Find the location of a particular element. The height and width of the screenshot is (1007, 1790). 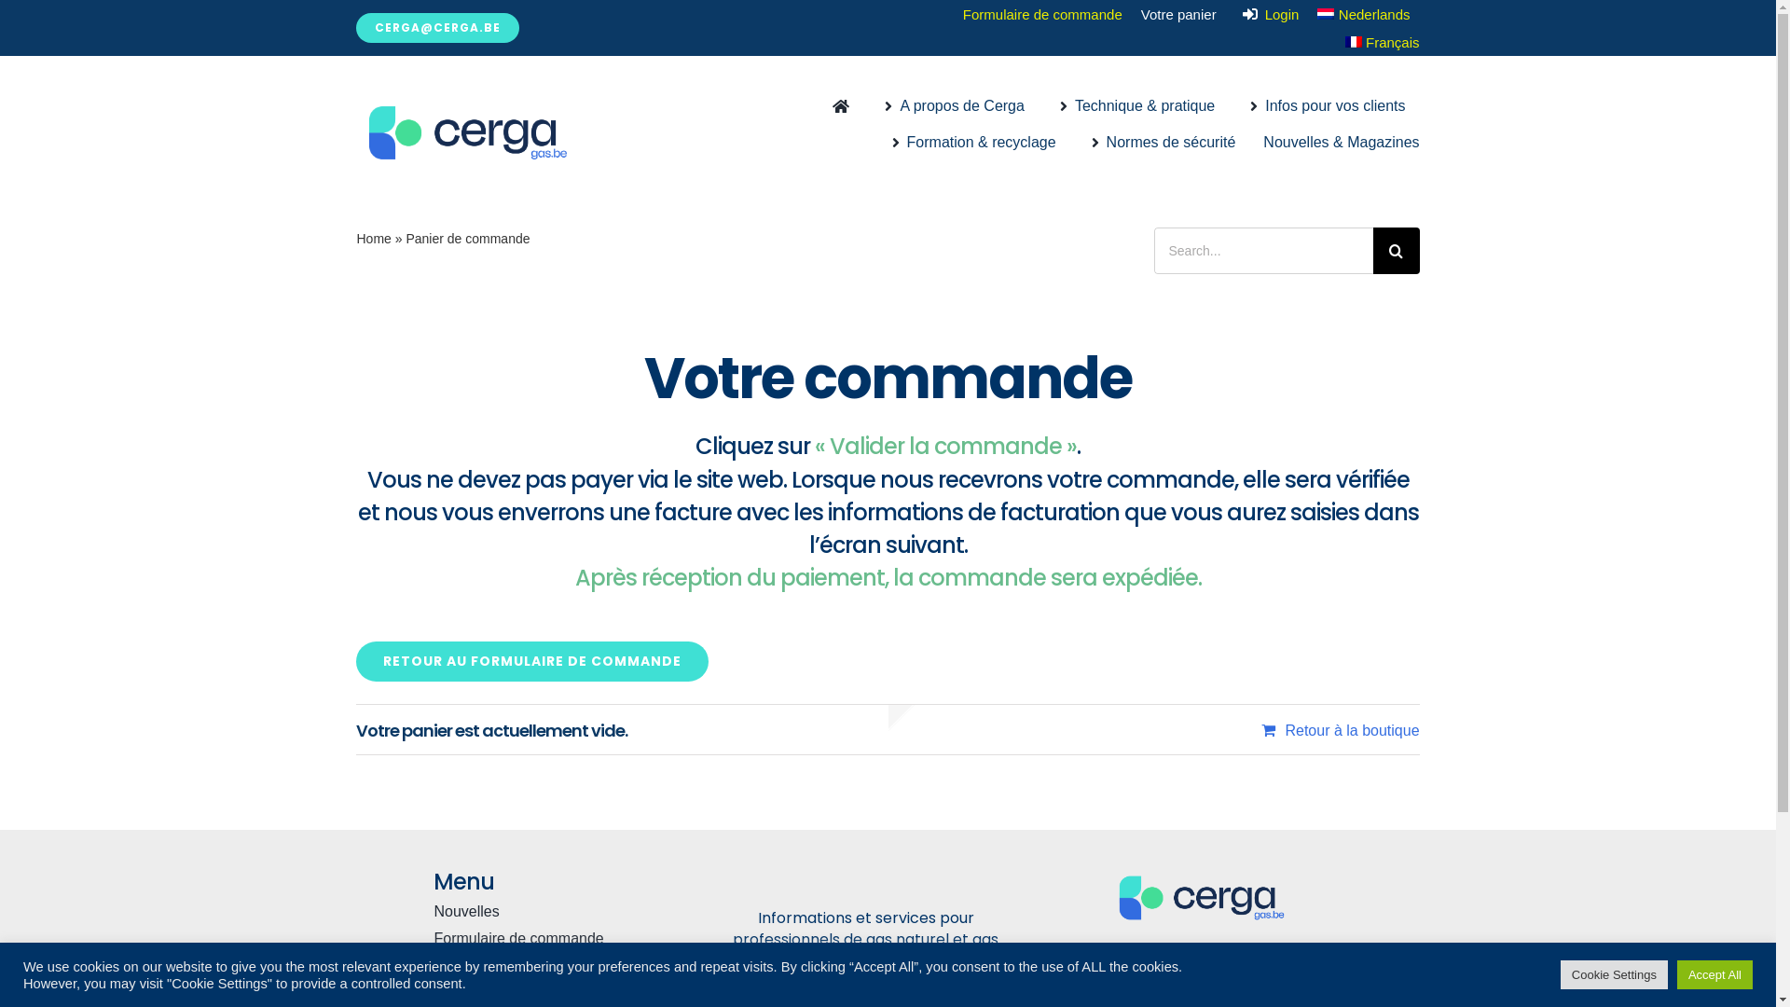

Nouvelles is located at coordinates (528, 912).